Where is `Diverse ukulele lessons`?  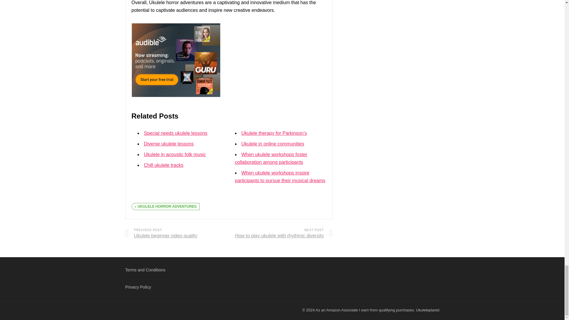 Diverse ukulele lessons is located at coordinates (169, 144).